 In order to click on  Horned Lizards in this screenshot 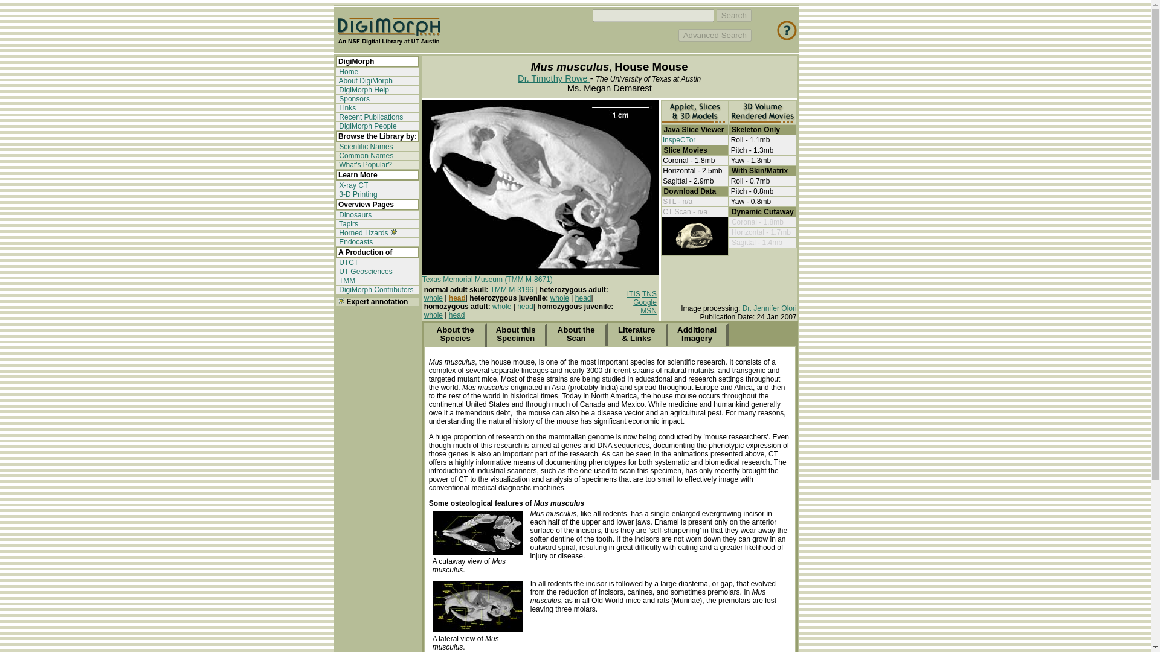, I will do `click(362, 233)`.